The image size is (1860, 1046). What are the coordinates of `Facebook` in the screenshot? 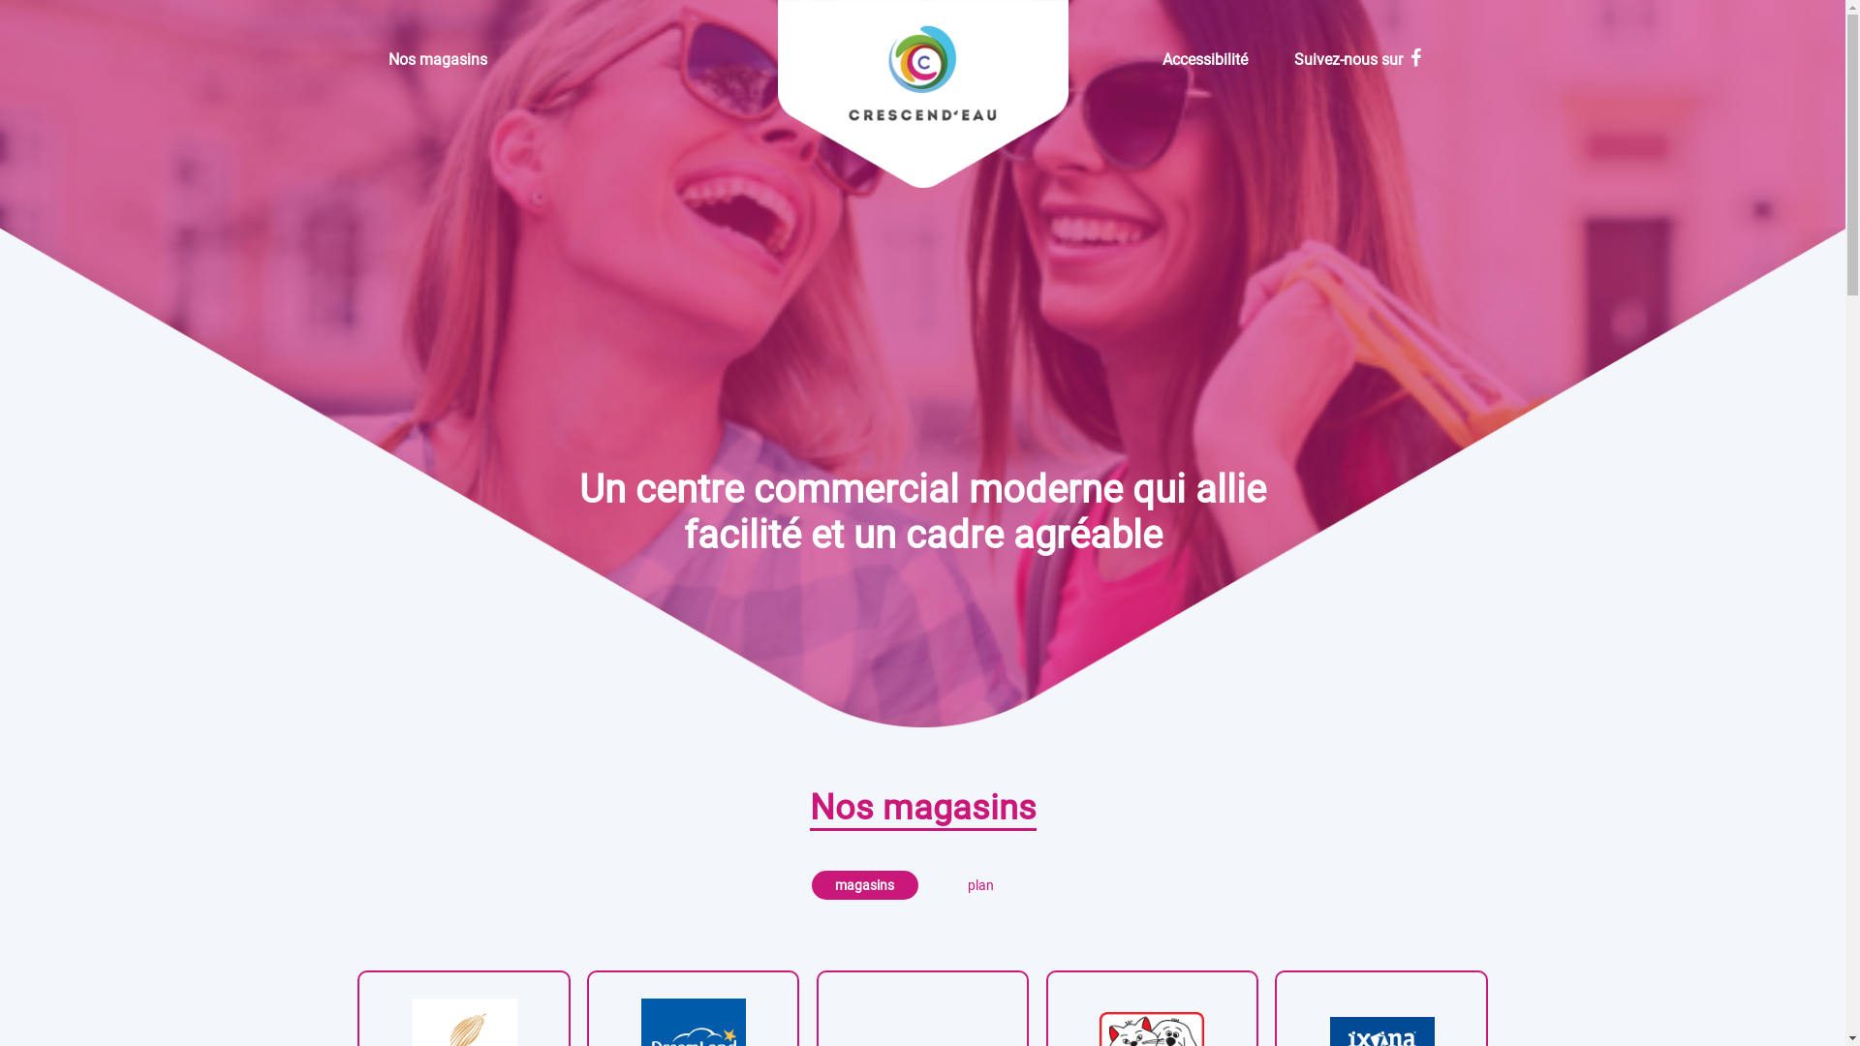 It's located at (1416, 60).